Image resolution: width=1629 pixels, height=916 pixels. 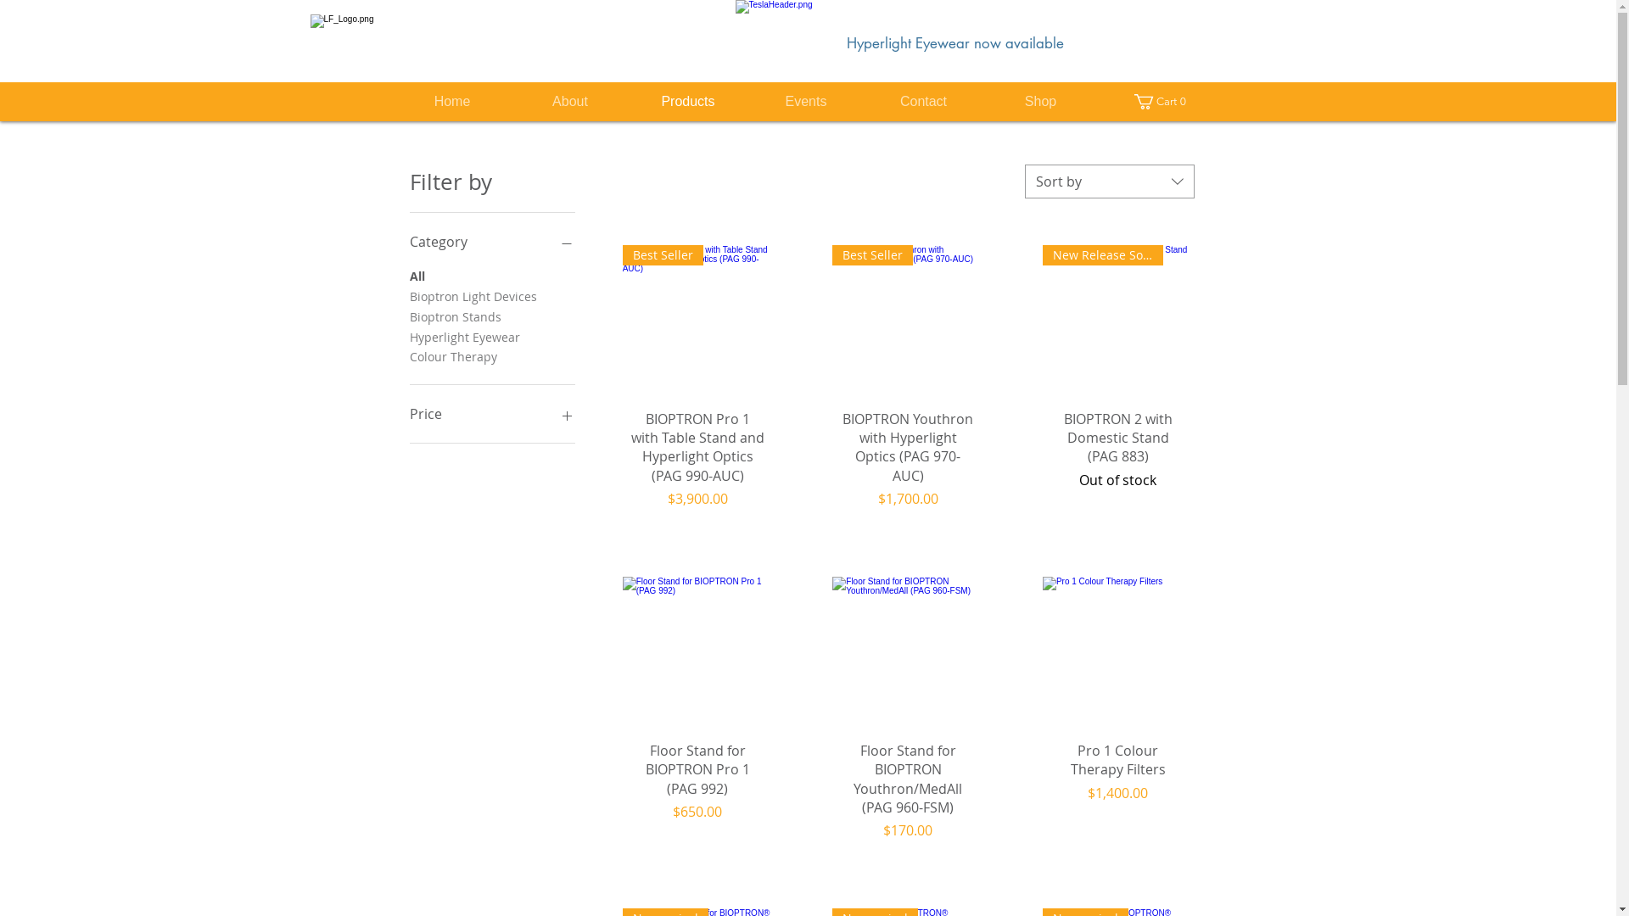 I want to click on BIOPTRON 2 with Domestic Stand (PAG 883)
Out of stock, so click(x=1118, y=460).